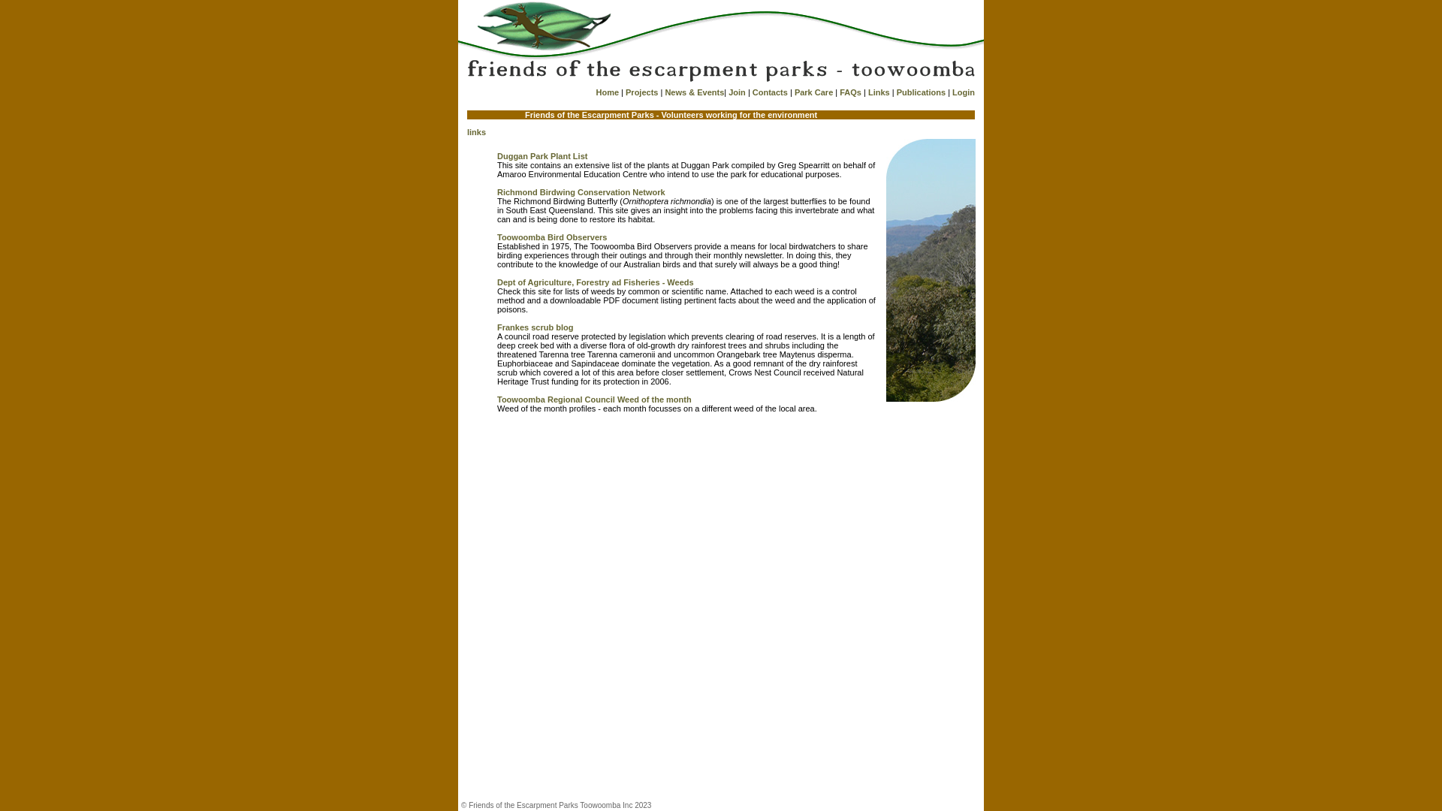 The width and height of the screenshot is (1442, 811). I want to click on Join, so click(738, 92).